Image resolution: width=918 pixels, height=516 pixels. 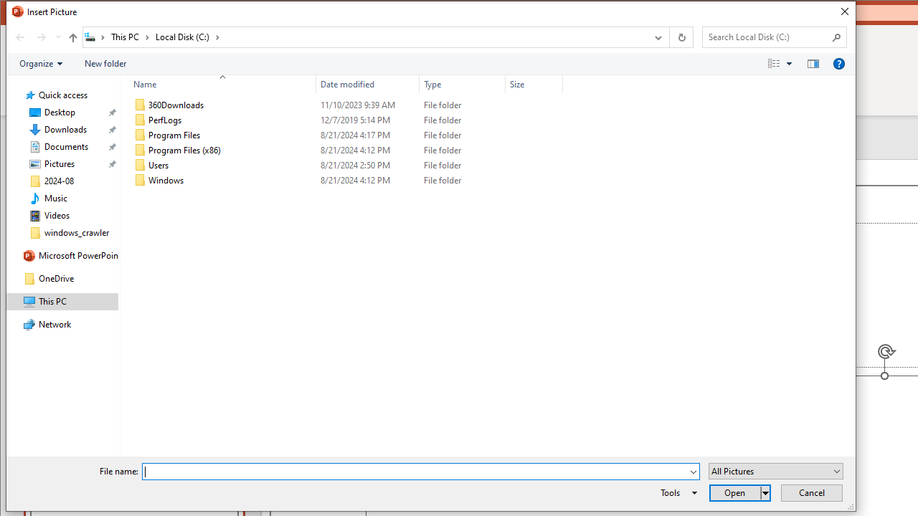 I want to click on Name, so click(x=218, y=85).